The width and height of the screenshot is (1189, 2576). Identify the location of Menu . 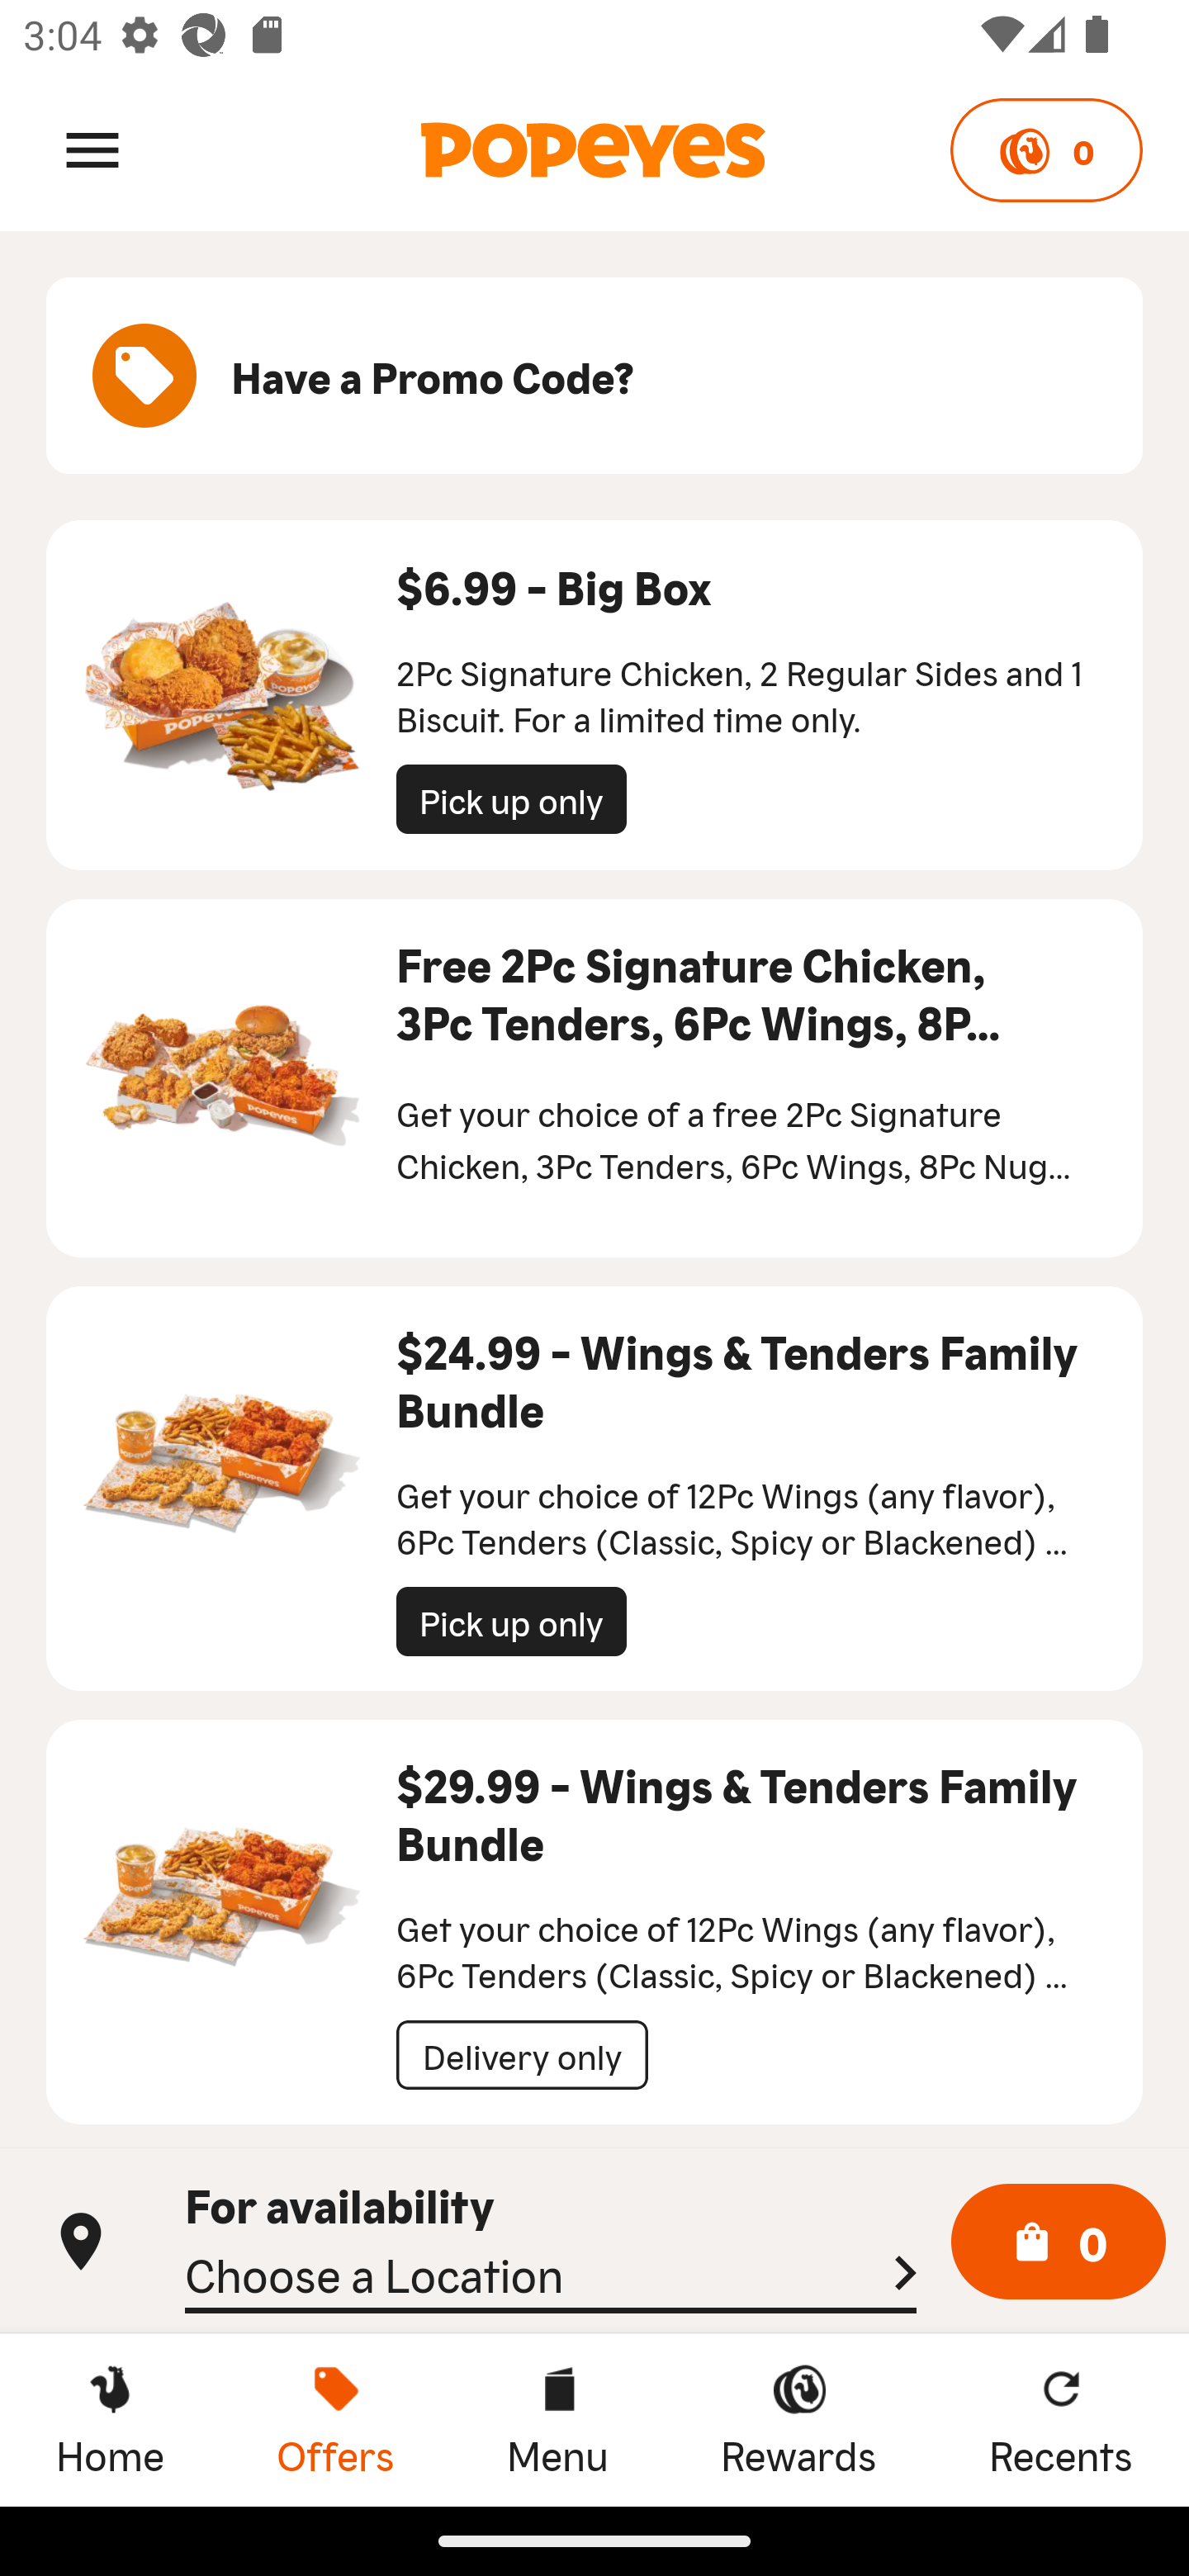
(92, 149).